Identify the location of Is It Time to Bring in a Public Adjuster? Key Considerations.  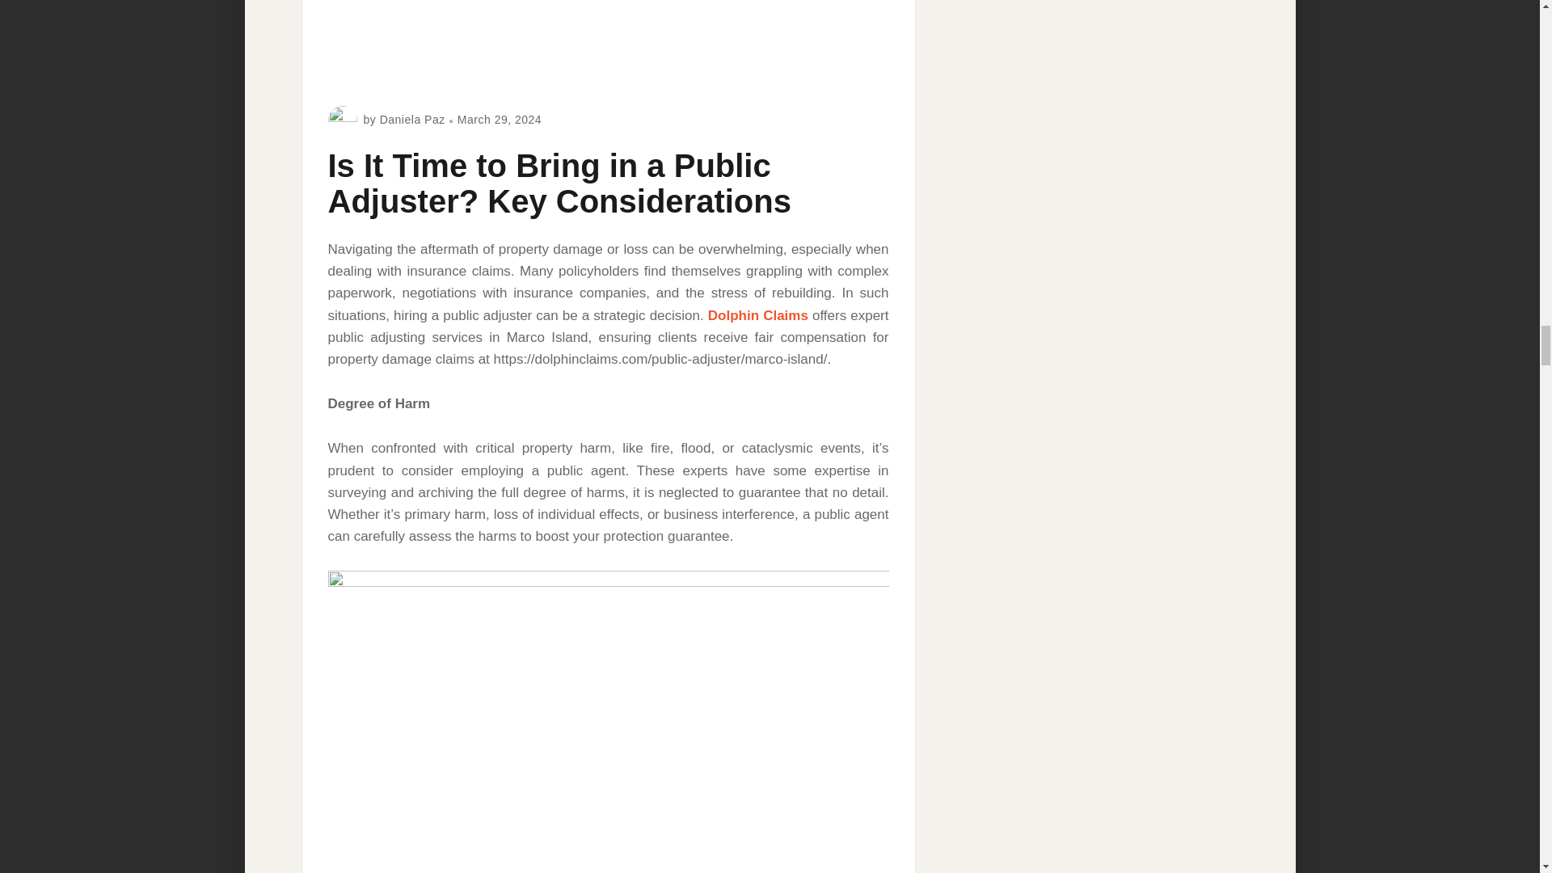
(559, 183).